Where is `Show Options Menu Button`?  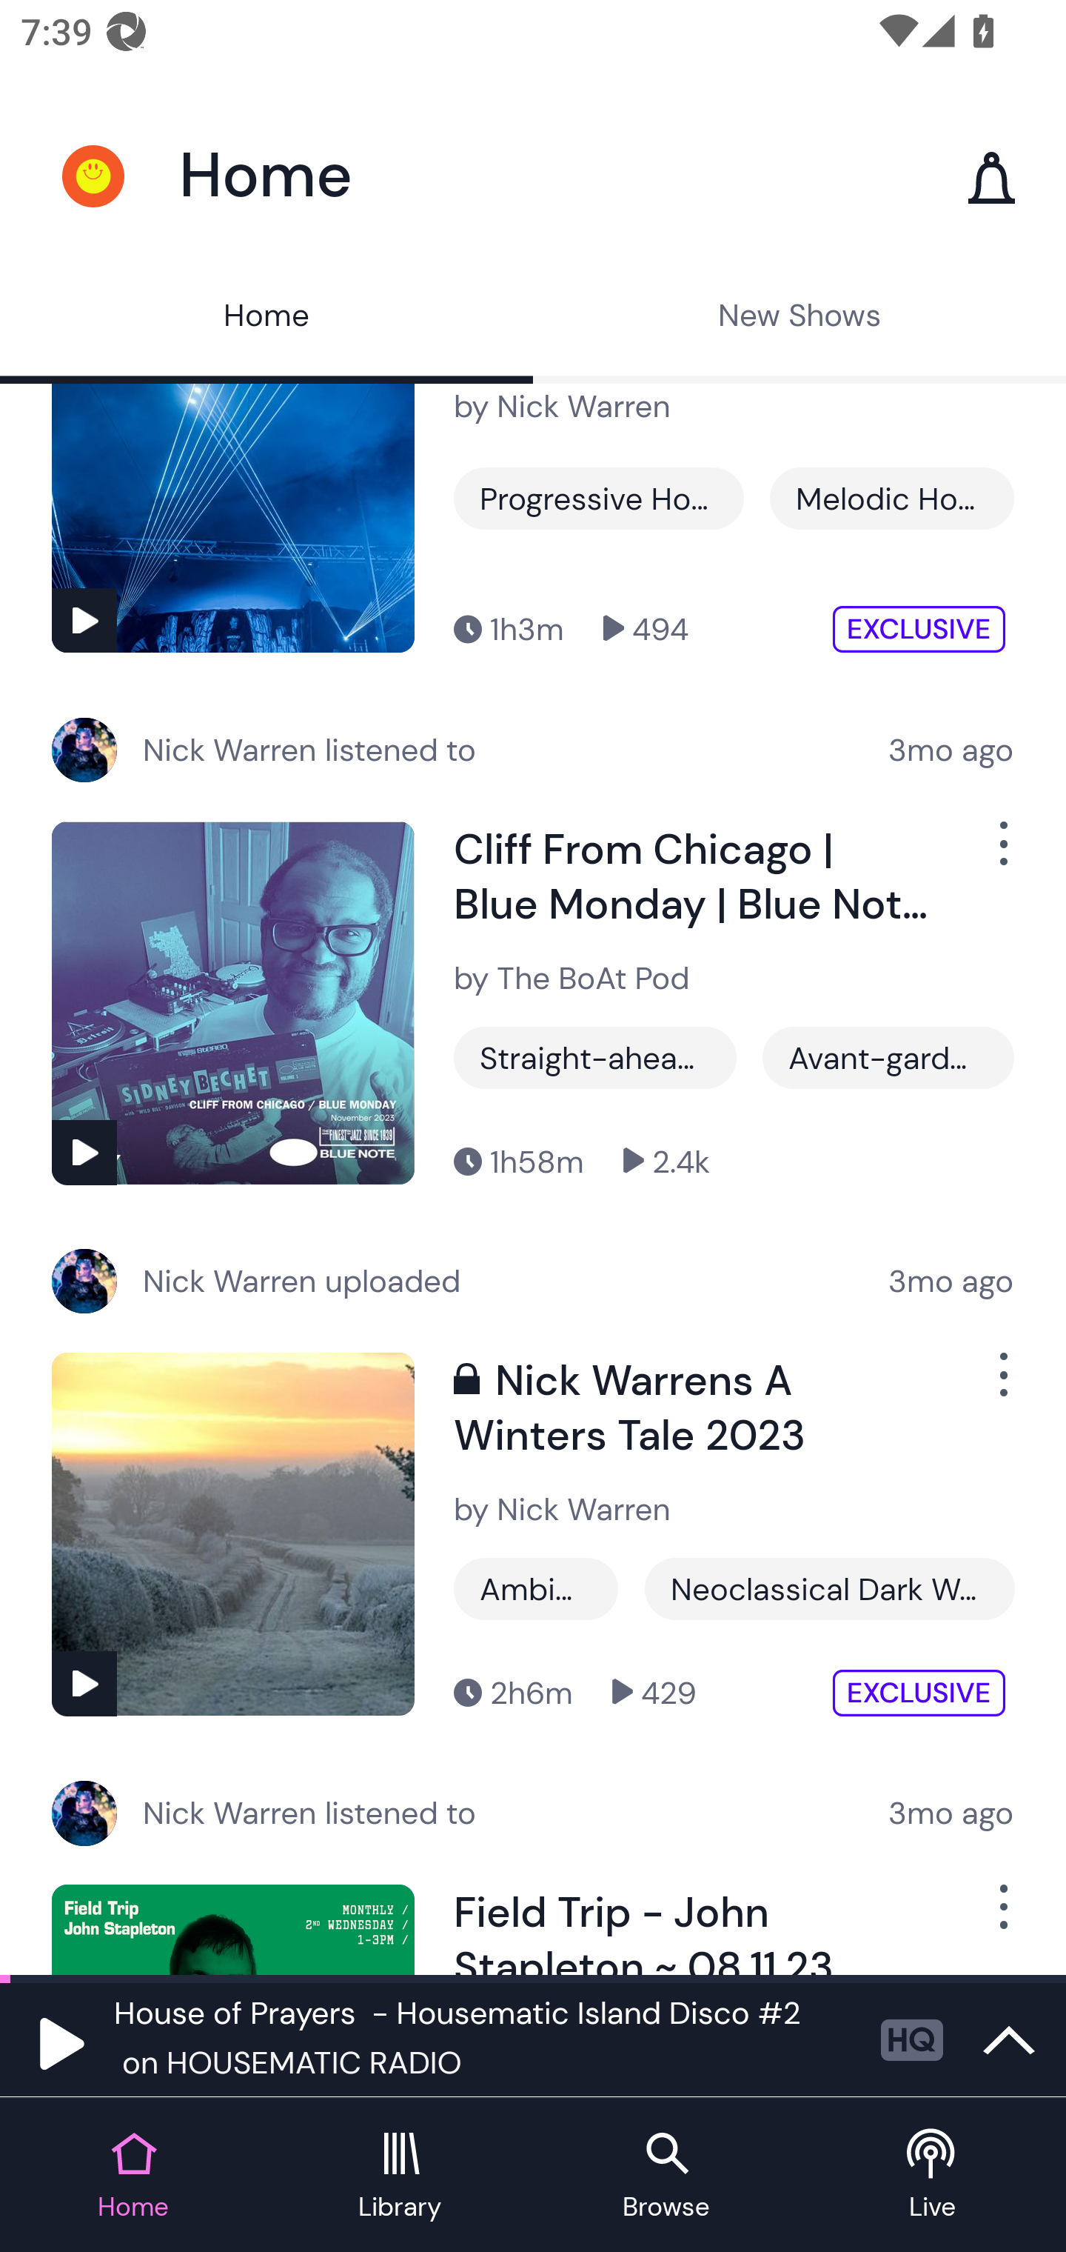
Show Options Menu Button is located at coordinates (1001, 855).